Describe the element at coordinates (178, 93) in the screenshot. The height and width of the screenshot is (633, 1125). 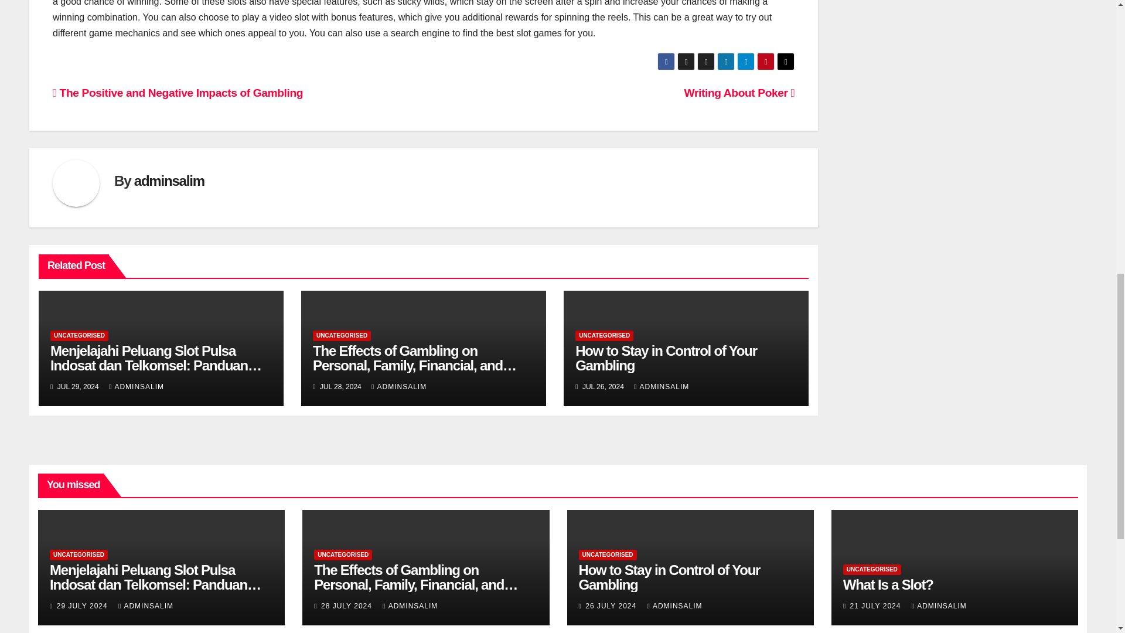
I see `The Positive and Negative Impacts of Gambling` at that location.